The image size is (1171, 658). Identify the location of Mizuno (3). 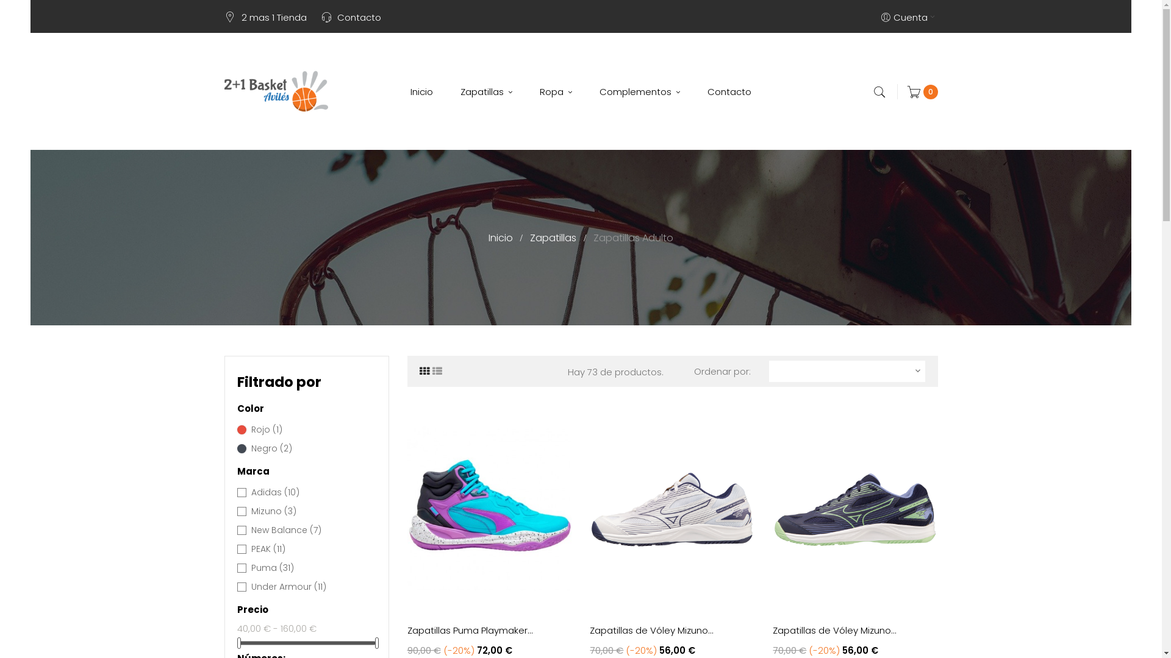
(312, 512).